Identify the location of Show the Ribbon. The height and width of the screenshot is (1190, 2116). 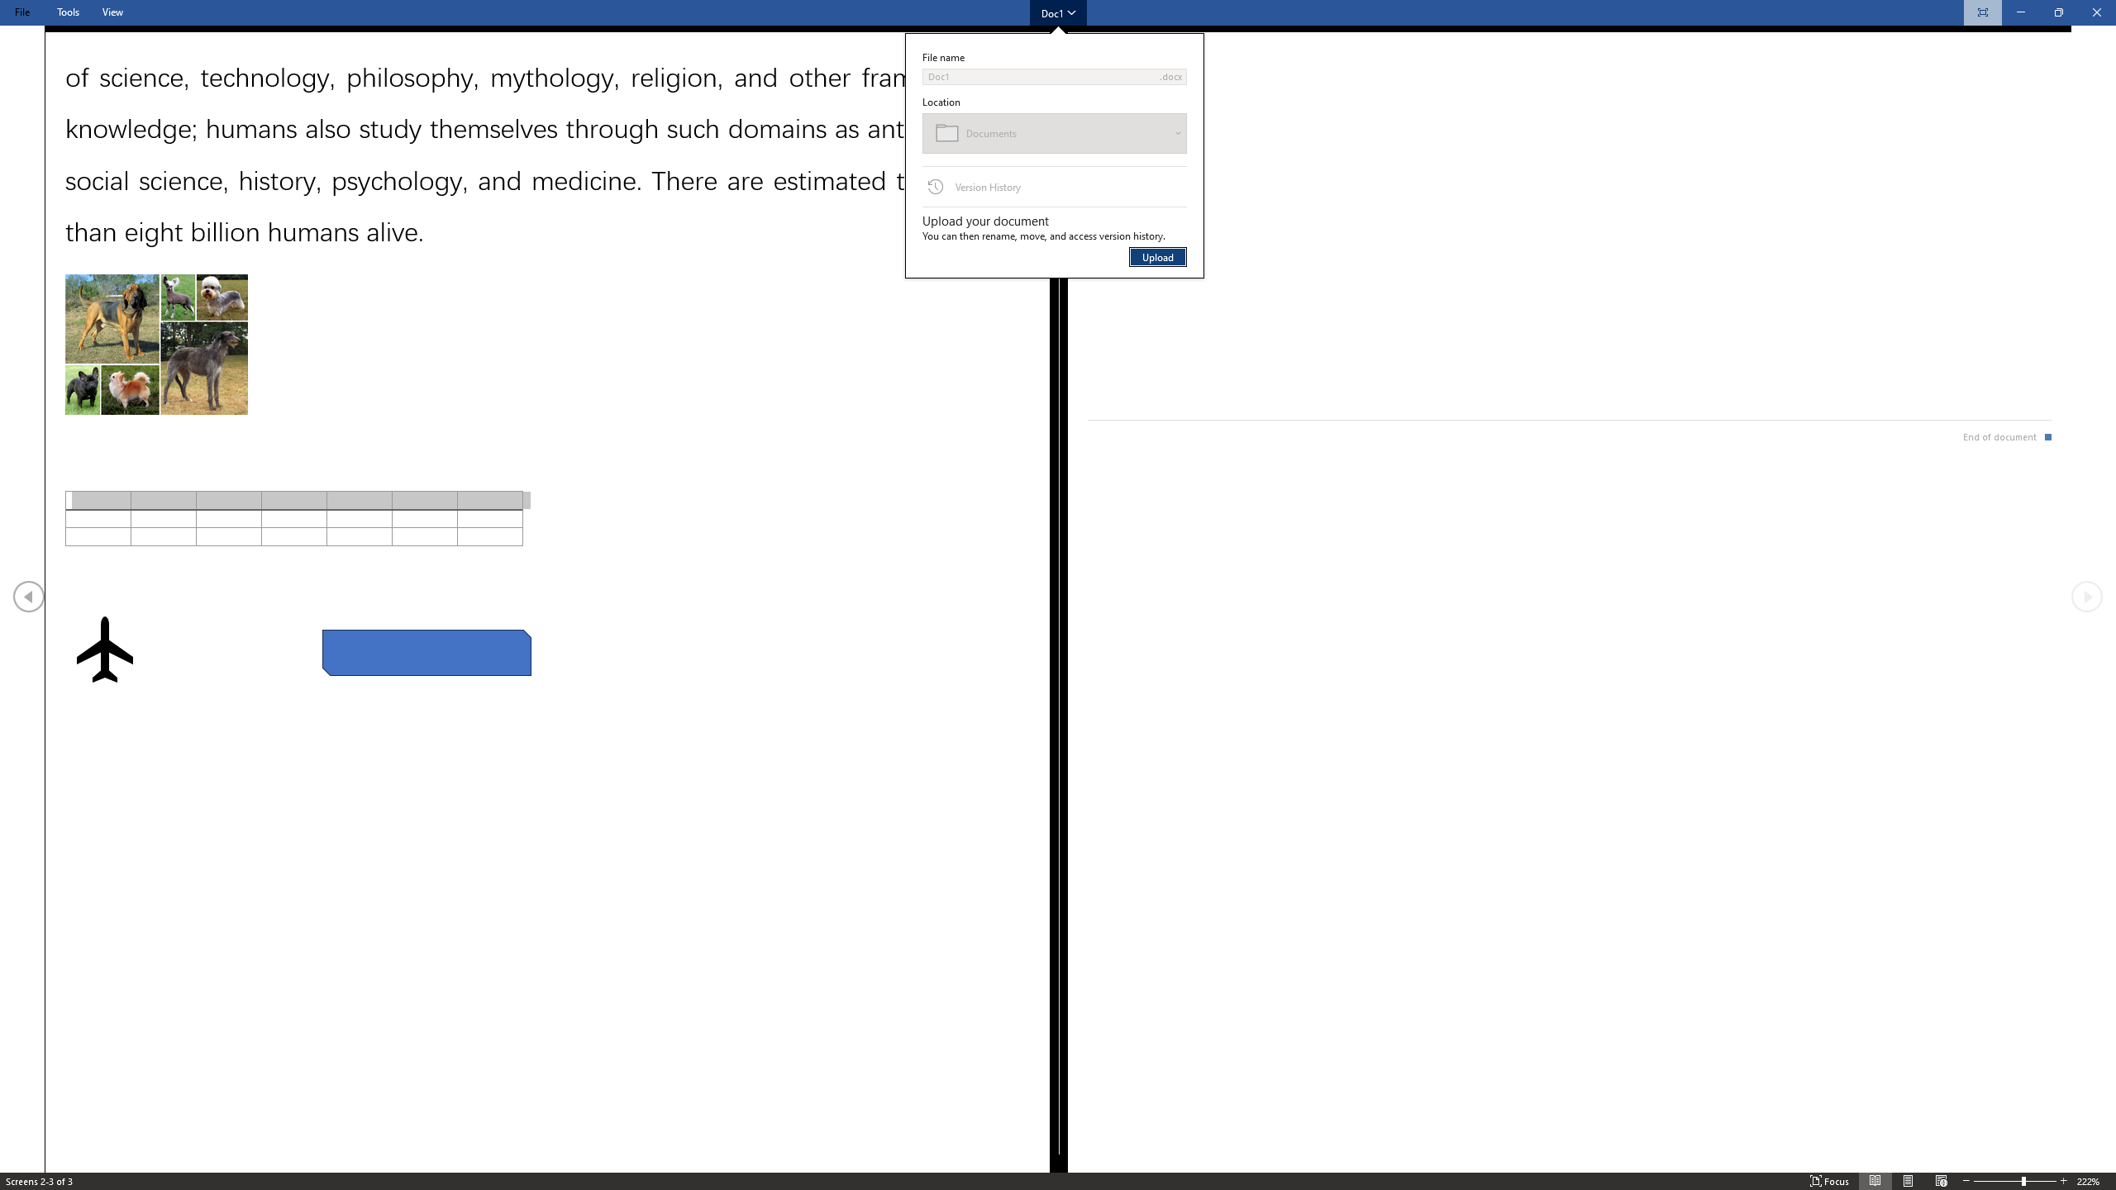
(1033, 8).